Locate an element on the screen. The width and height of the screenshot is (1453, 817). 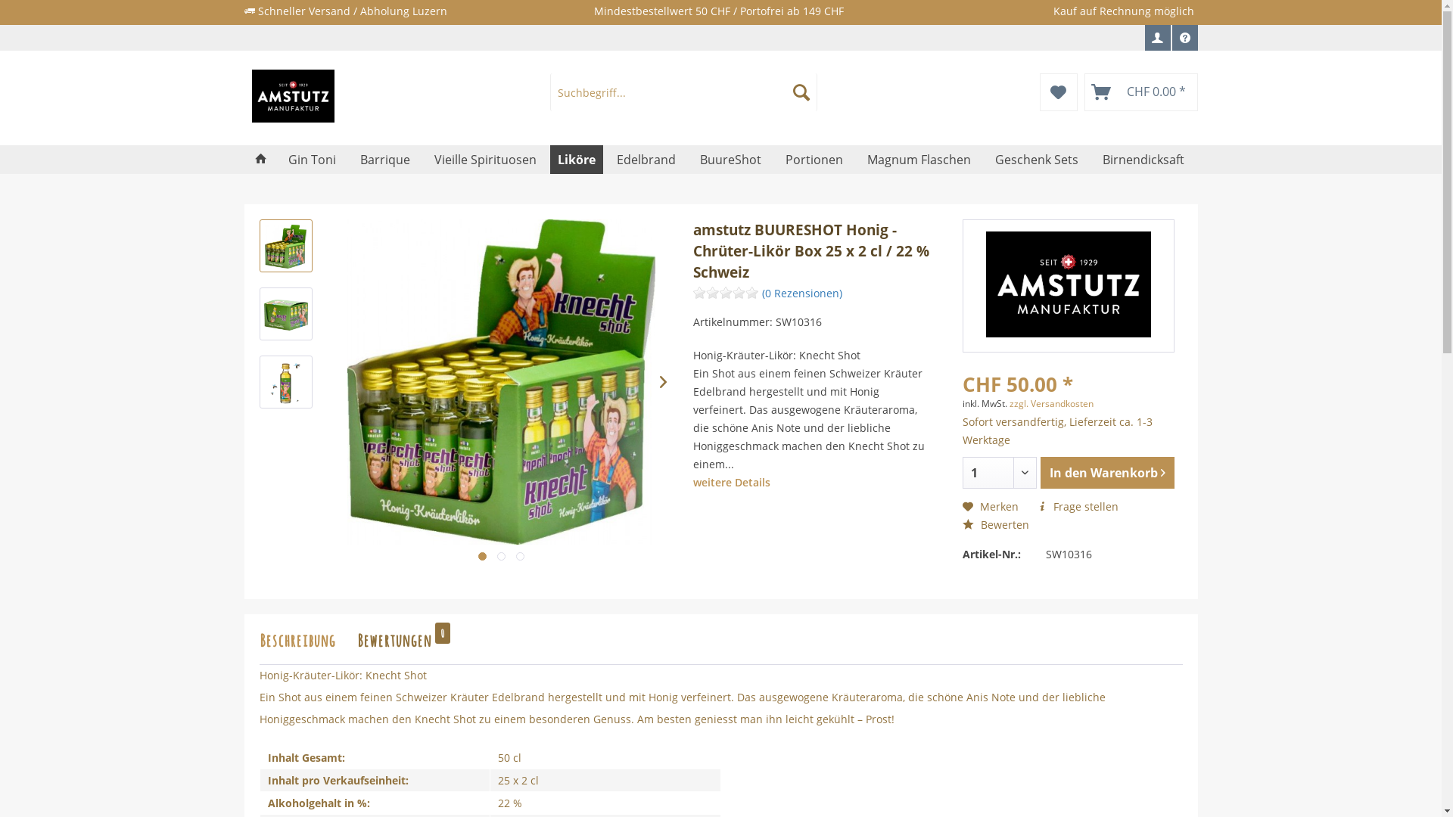
Edelbrand is located at coordinates (646, 160).